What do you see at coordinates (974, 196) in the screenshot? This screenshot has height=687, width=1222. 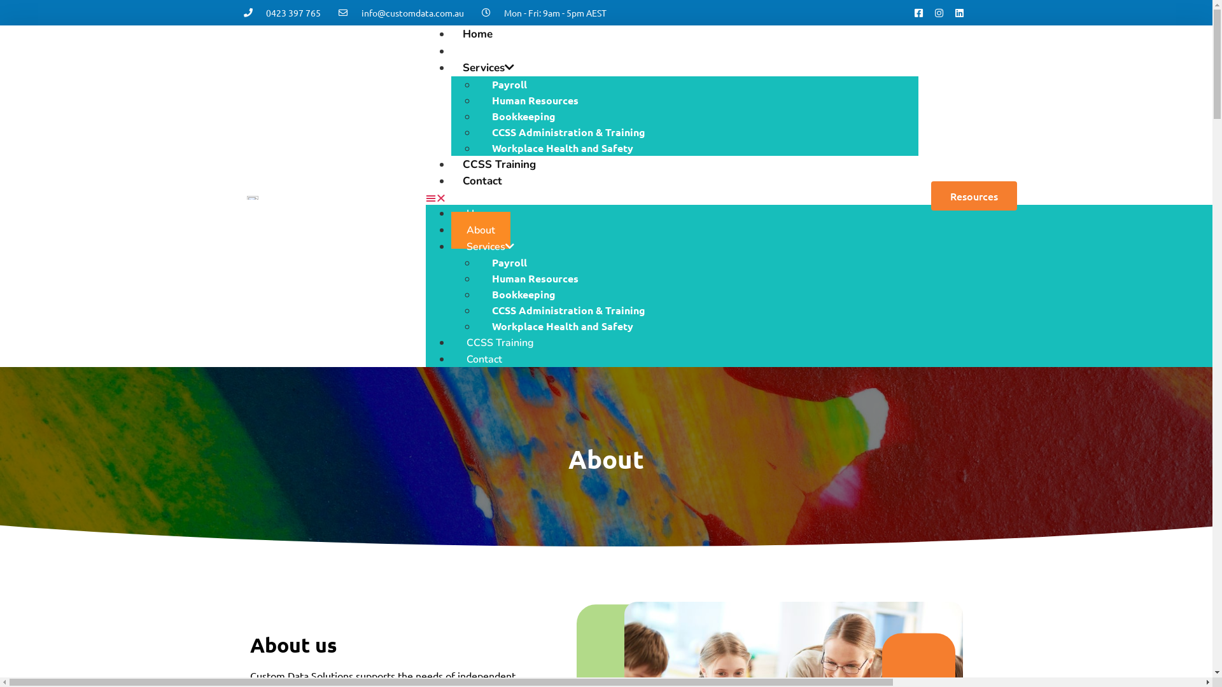 I see `Resources` at bounding box center [974, 196].